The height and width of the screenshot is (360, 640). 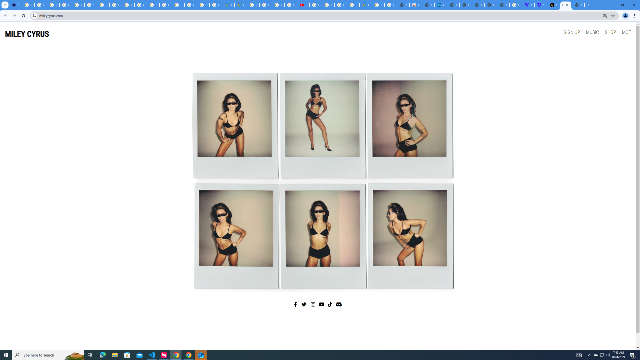 What do you see at coordinates (317, 179) in the screenshot?
I see `Miley Cyrus` at bounding box center [317, 179].